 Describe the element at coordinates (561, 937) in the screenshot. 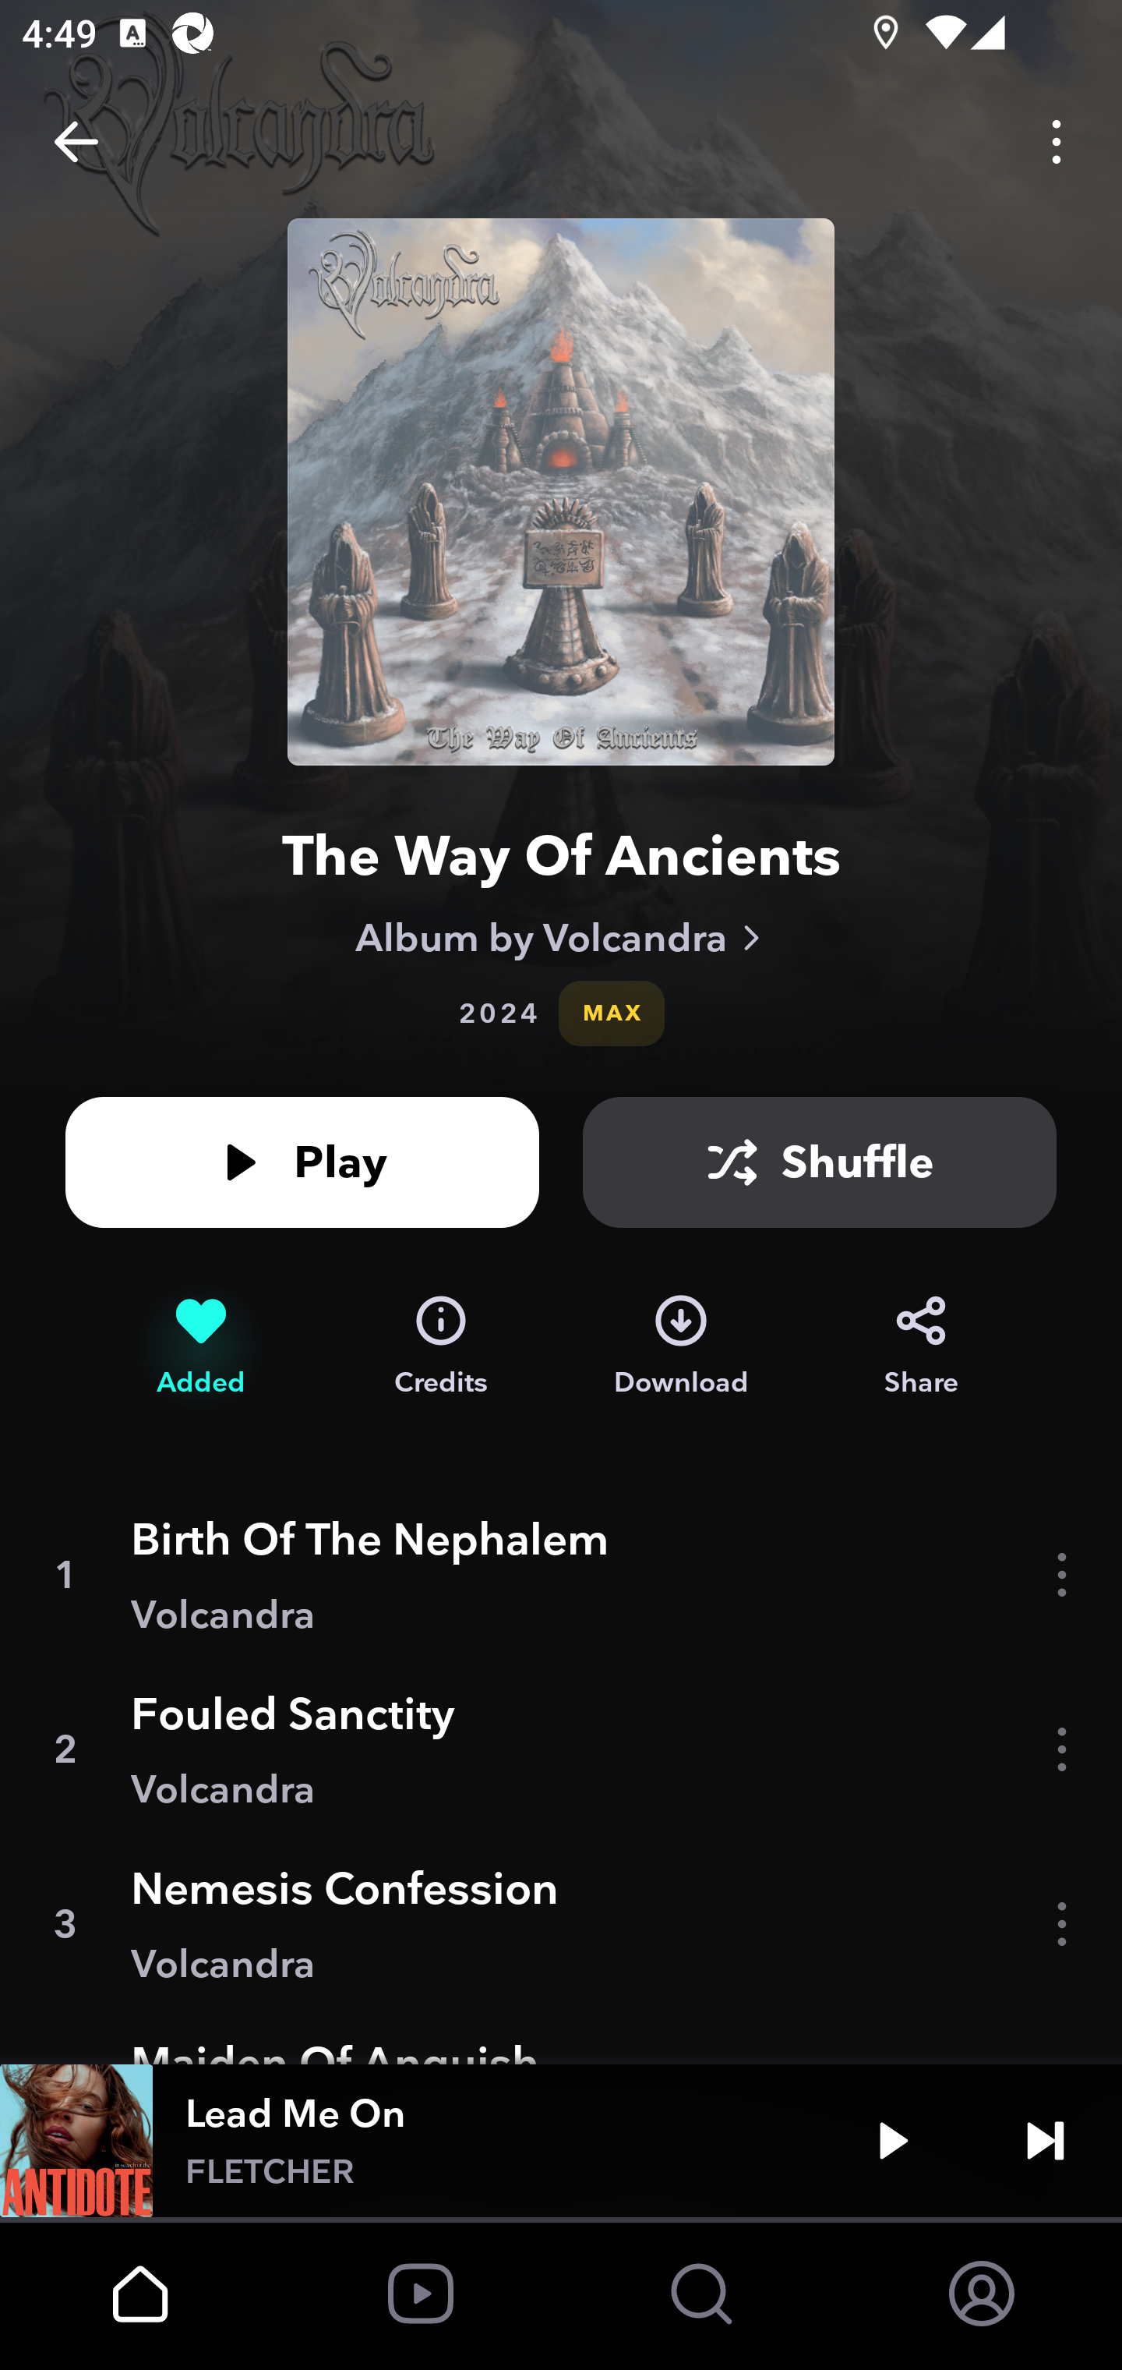

I see `Album by Volcandra` at that location.